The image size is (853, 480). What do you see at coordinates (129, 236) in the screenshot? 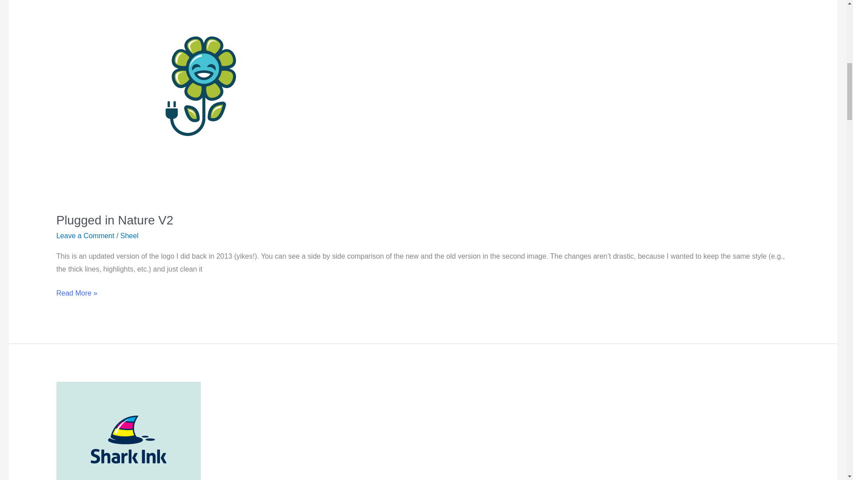
I see `Sheel` at bounding box center [129, 236].